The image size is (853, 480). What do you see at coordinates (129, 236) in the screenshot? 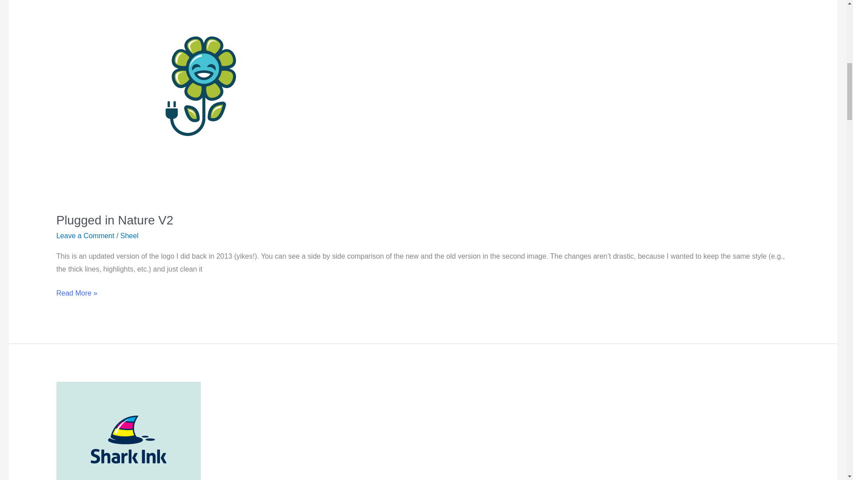
I see `Sheel` at bounding box center [129, 236].